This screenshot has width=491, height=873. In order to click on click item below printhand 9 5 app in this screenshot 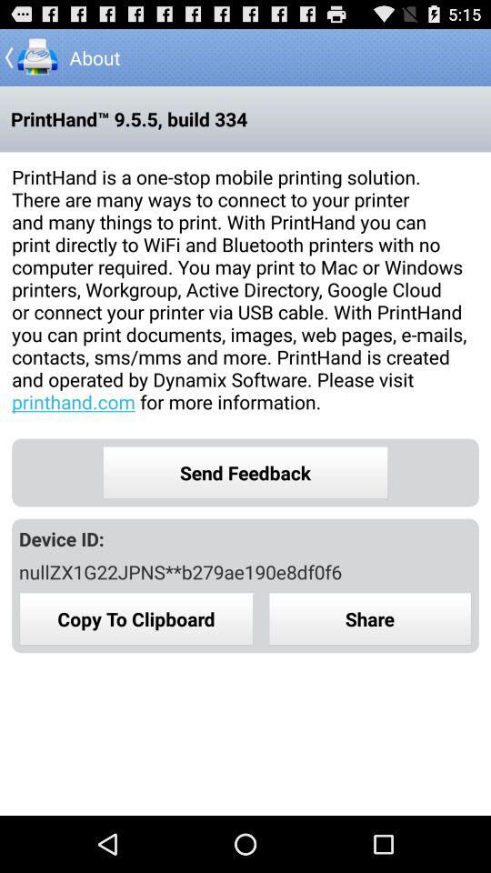, I will do `click(245, 289)`.